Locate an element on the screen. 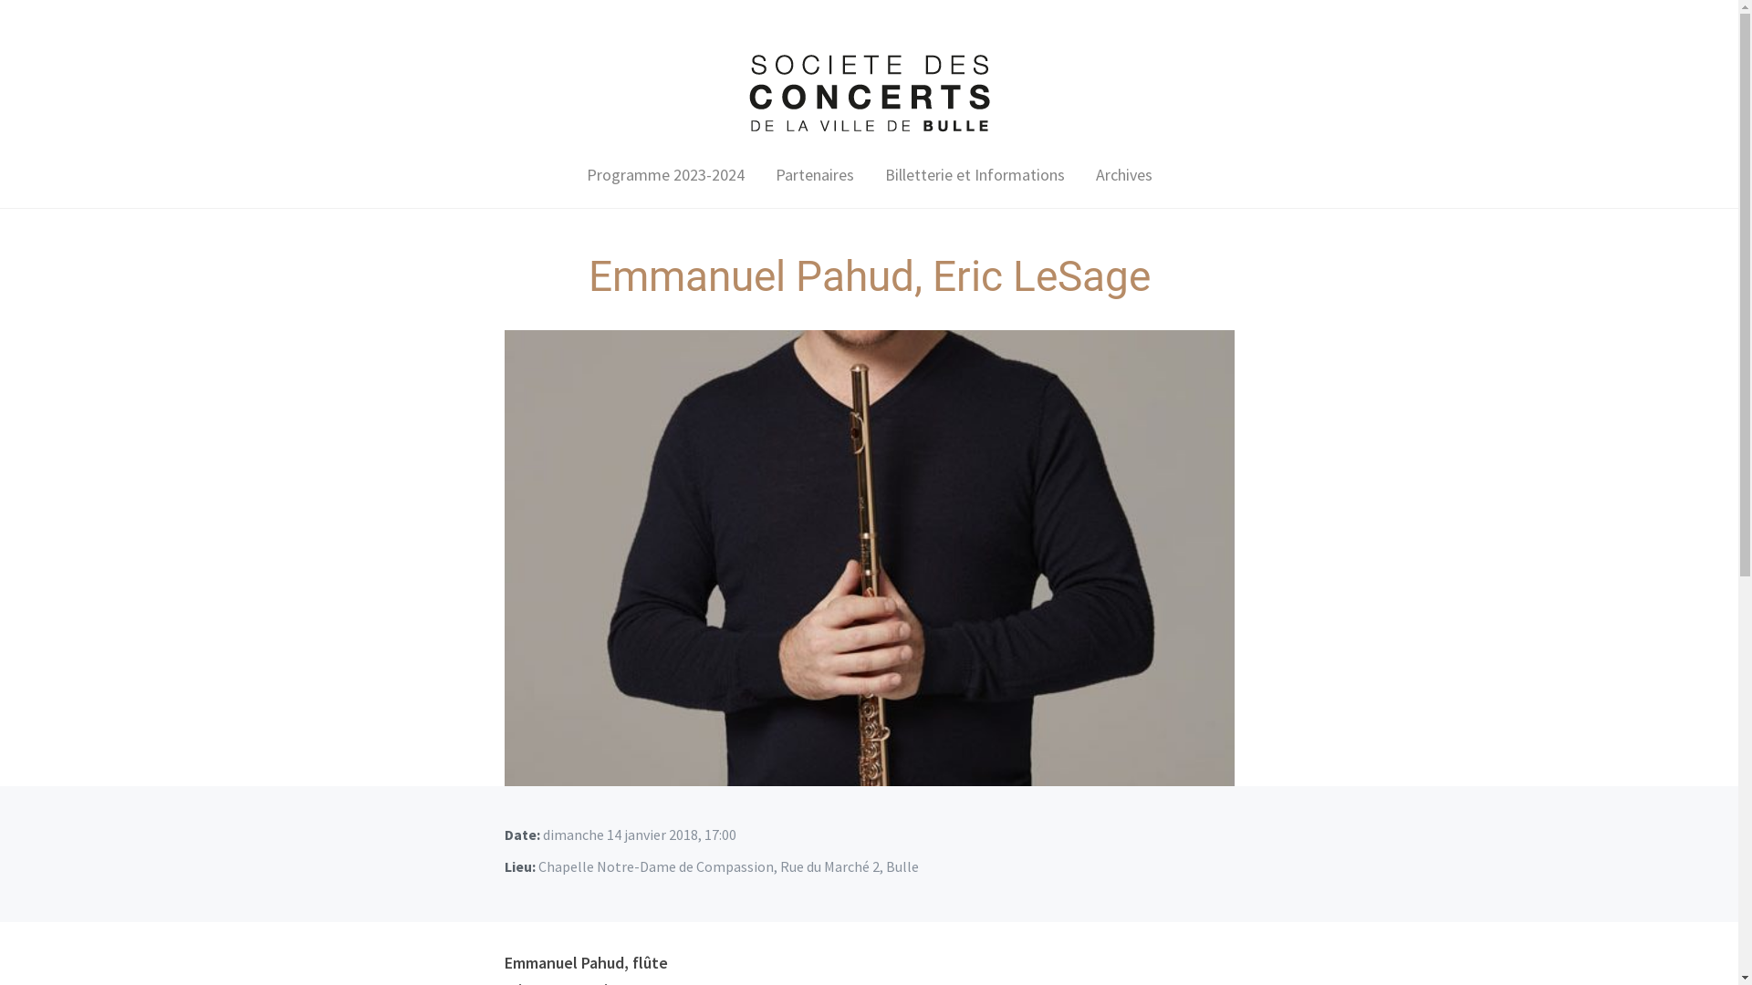  Partenaires is located at coordinates (815, 175).